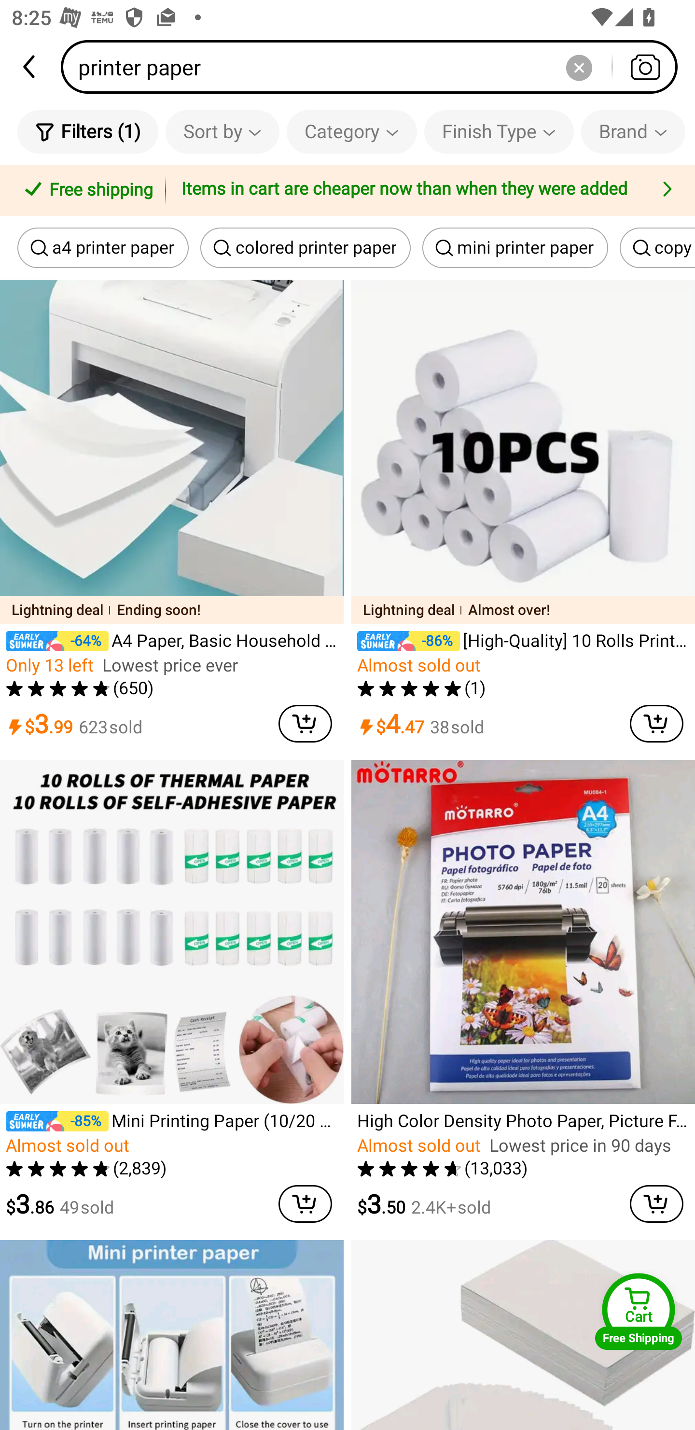  Describe the element at coordinates (305, 248) in the screenshot. I see `colored printer paper` at that location.